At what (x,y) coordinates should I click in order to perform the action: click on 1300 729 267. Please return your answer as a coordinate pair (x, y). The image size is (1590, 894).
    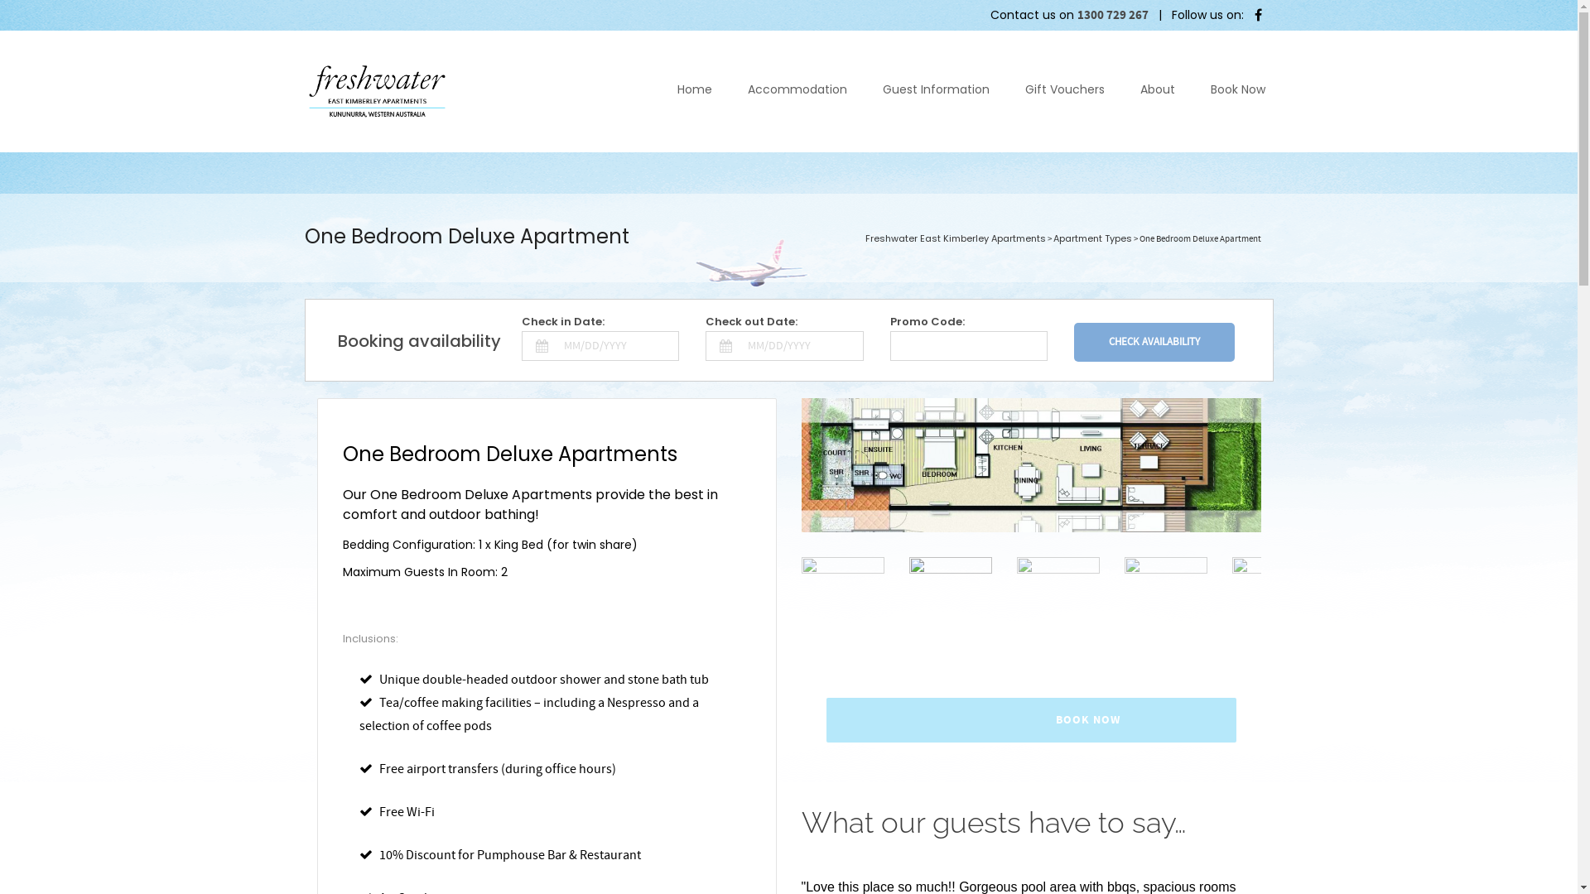
    Looking at the image, I should click on (1112, 15).